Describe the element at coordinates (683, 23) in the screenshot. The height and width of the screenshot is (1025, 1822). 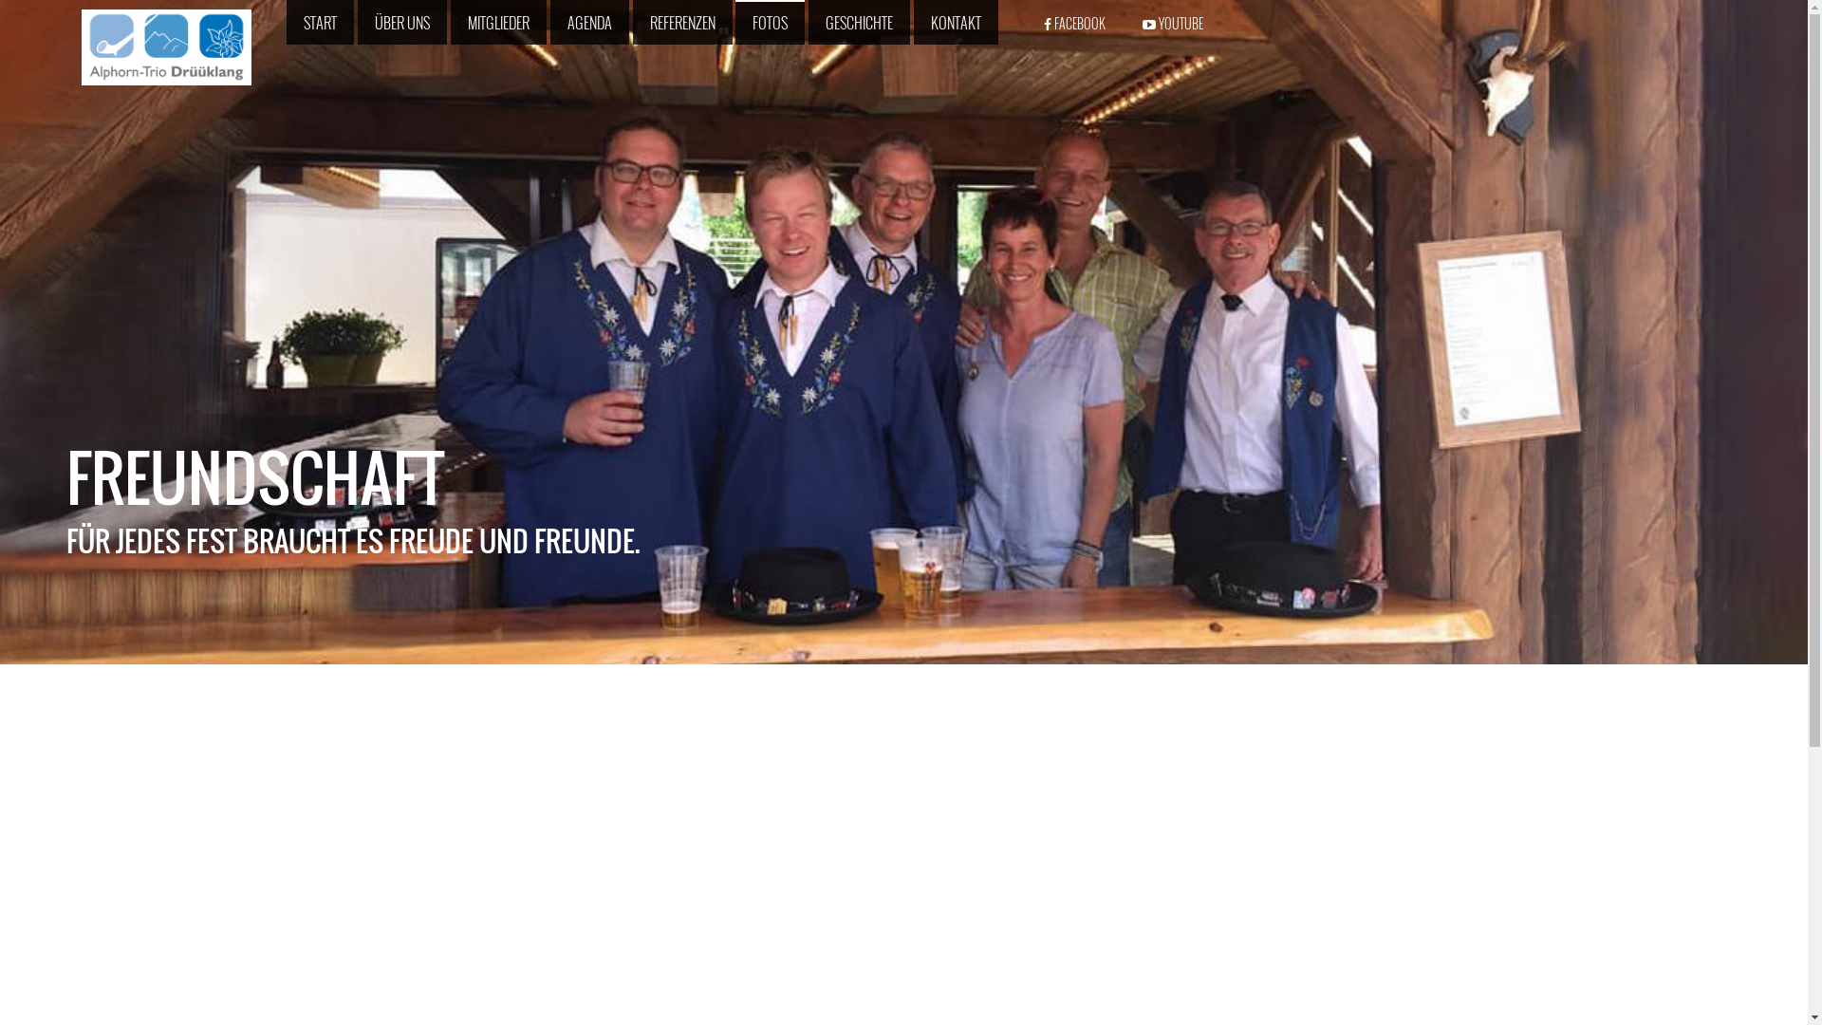
I see `REFERENZEN` at that location.